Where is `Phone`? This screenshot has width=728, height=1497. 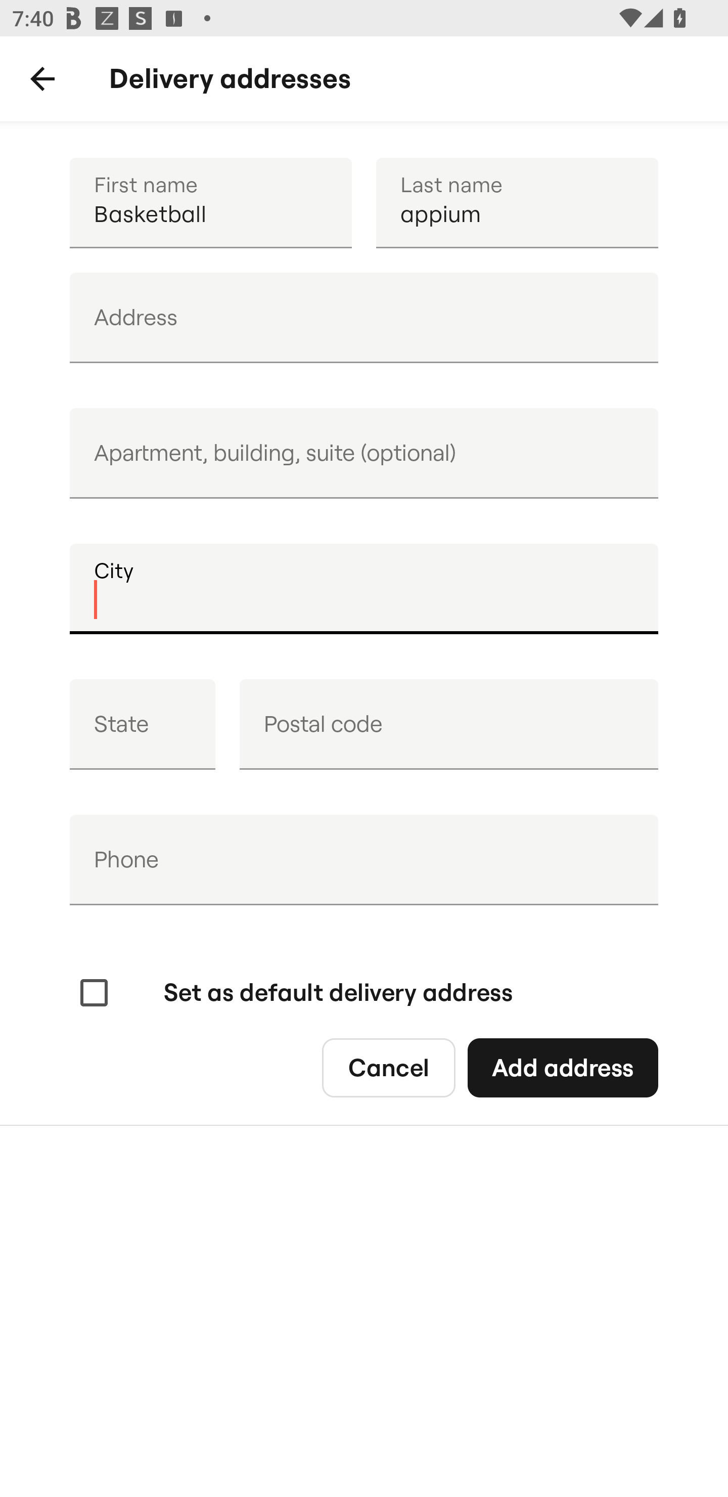
Phone is located at coordinates (364, 860).